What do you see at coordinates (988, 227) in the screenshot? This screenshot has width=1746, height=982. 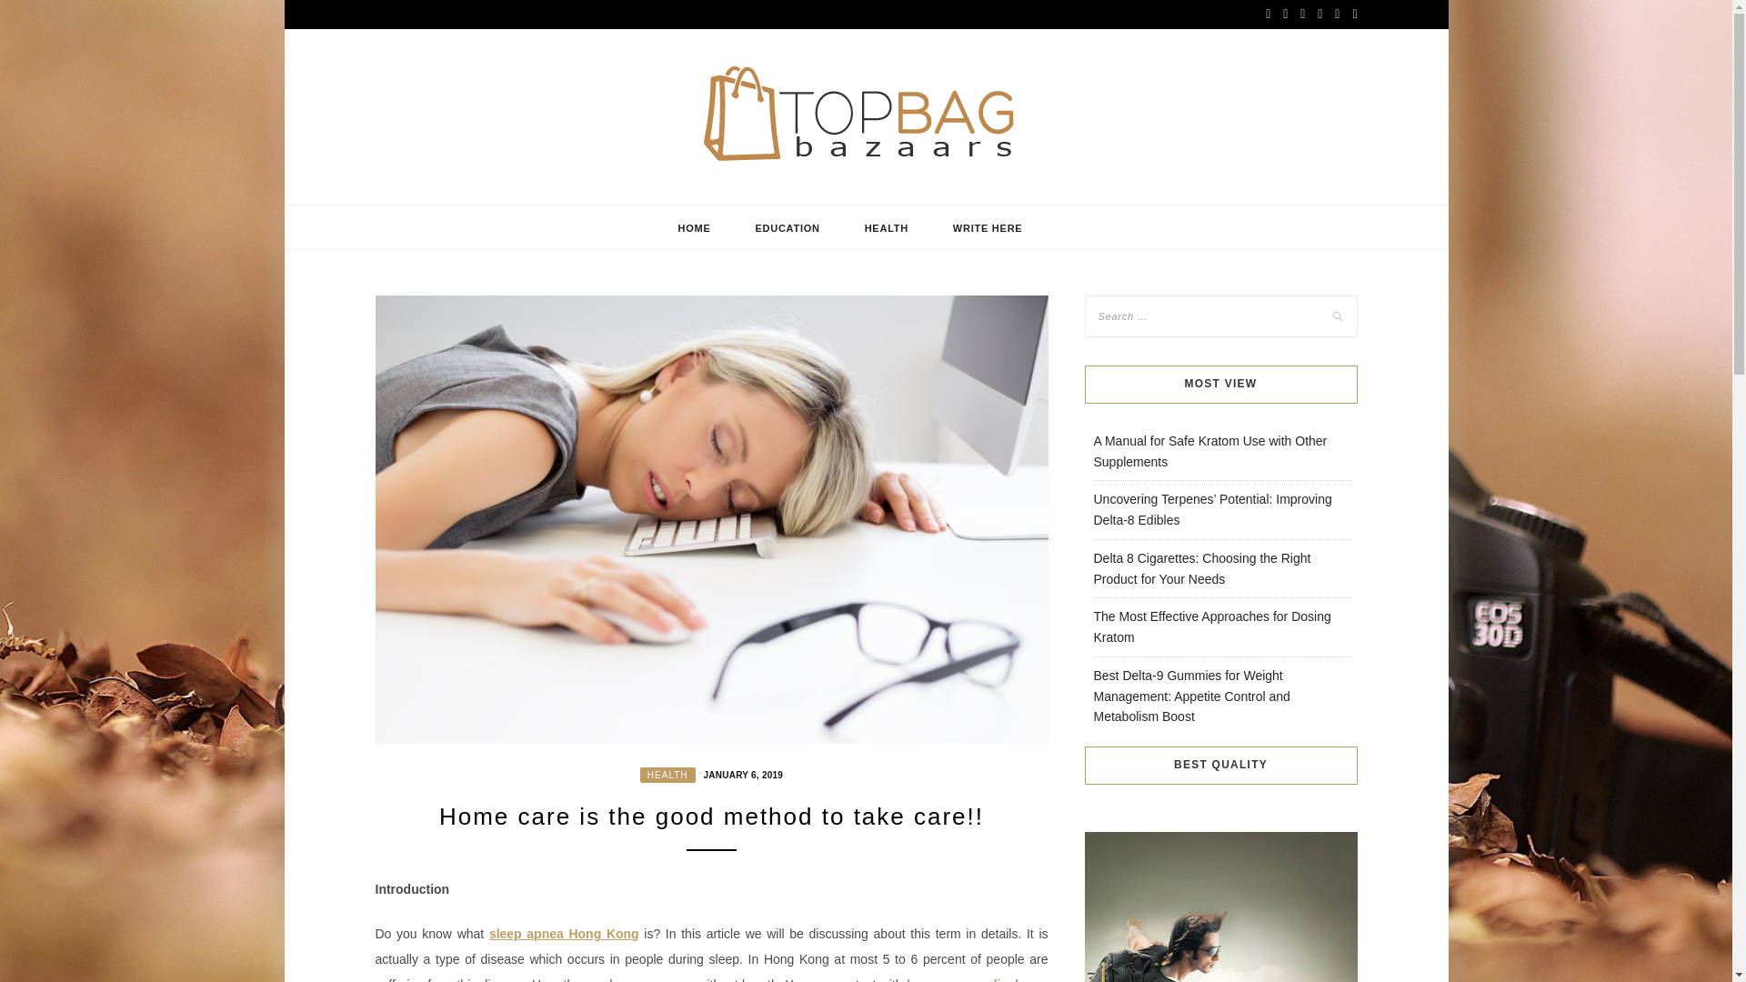 I see `WRITE HERE` at bounding box center [988, 227].